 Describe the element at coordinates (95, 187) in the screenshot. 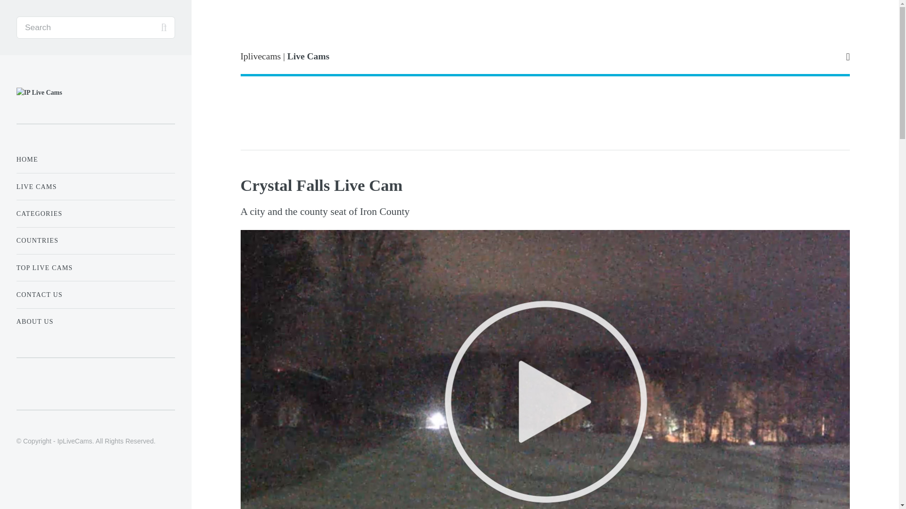

I see `LIVE CAMS` at that location.